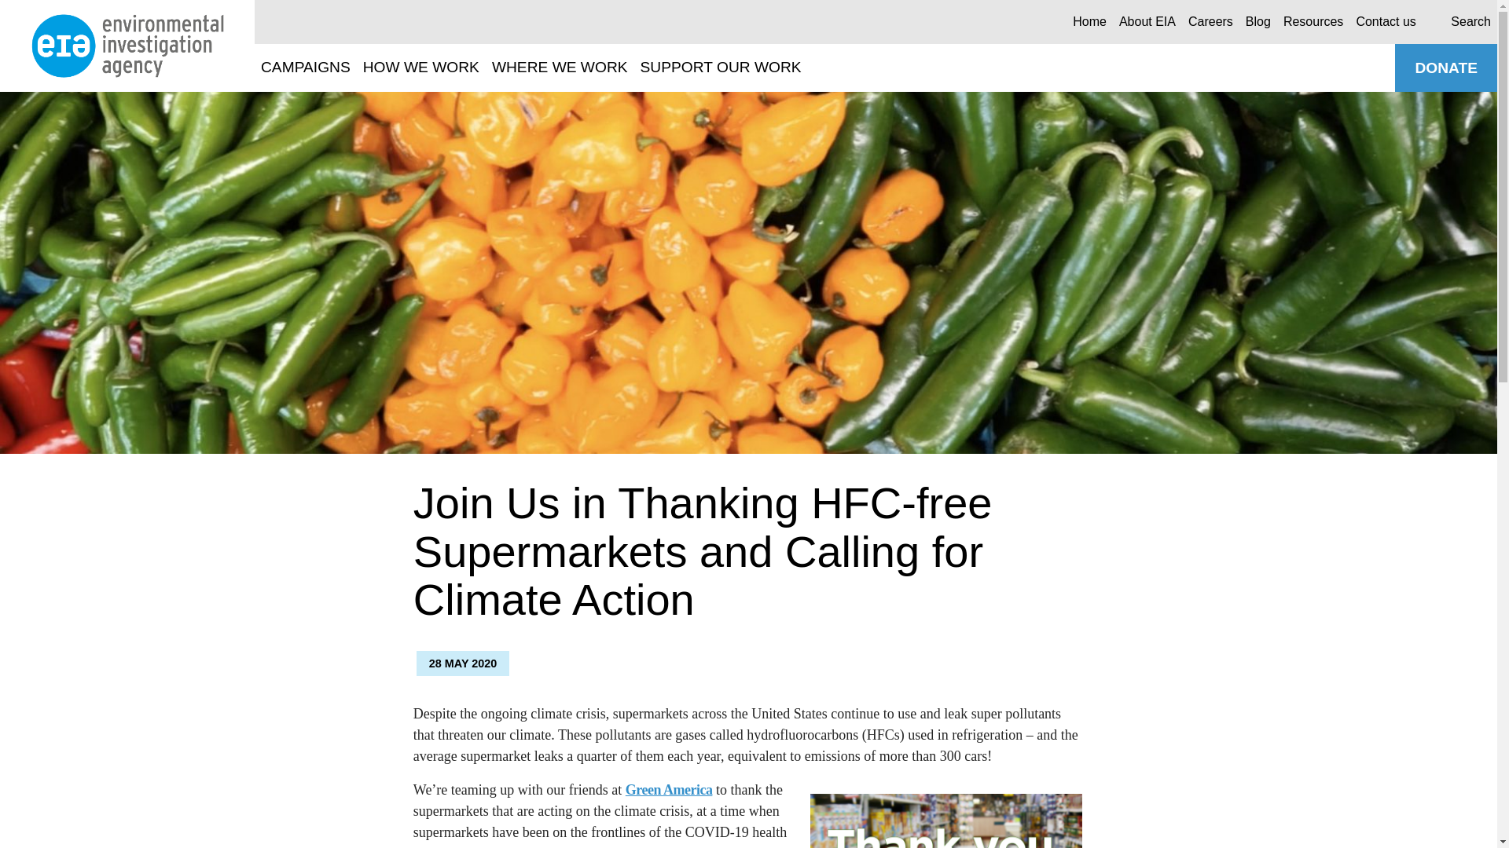 The height and width of the screenshot is (848, 1509). I want to click on Careers, so click(1210, 21).